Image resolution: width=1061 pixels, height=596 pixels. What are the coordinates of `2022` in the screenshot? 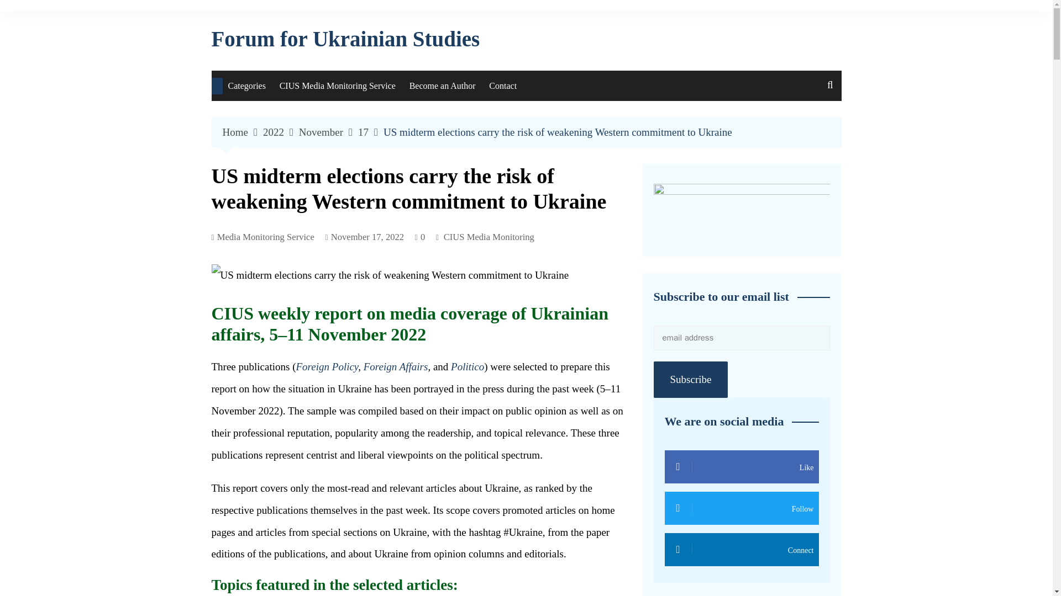 It's located at (281, 132).